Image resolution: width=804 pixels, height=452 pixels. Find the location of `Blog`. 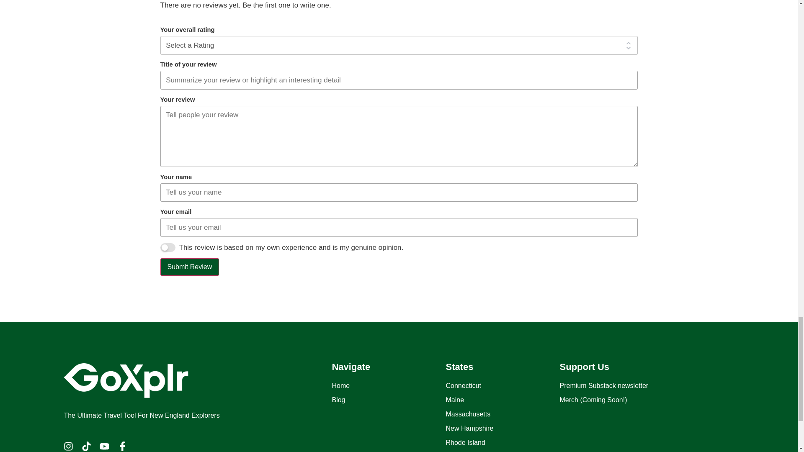

Blog is located at coordinates (388, 400).